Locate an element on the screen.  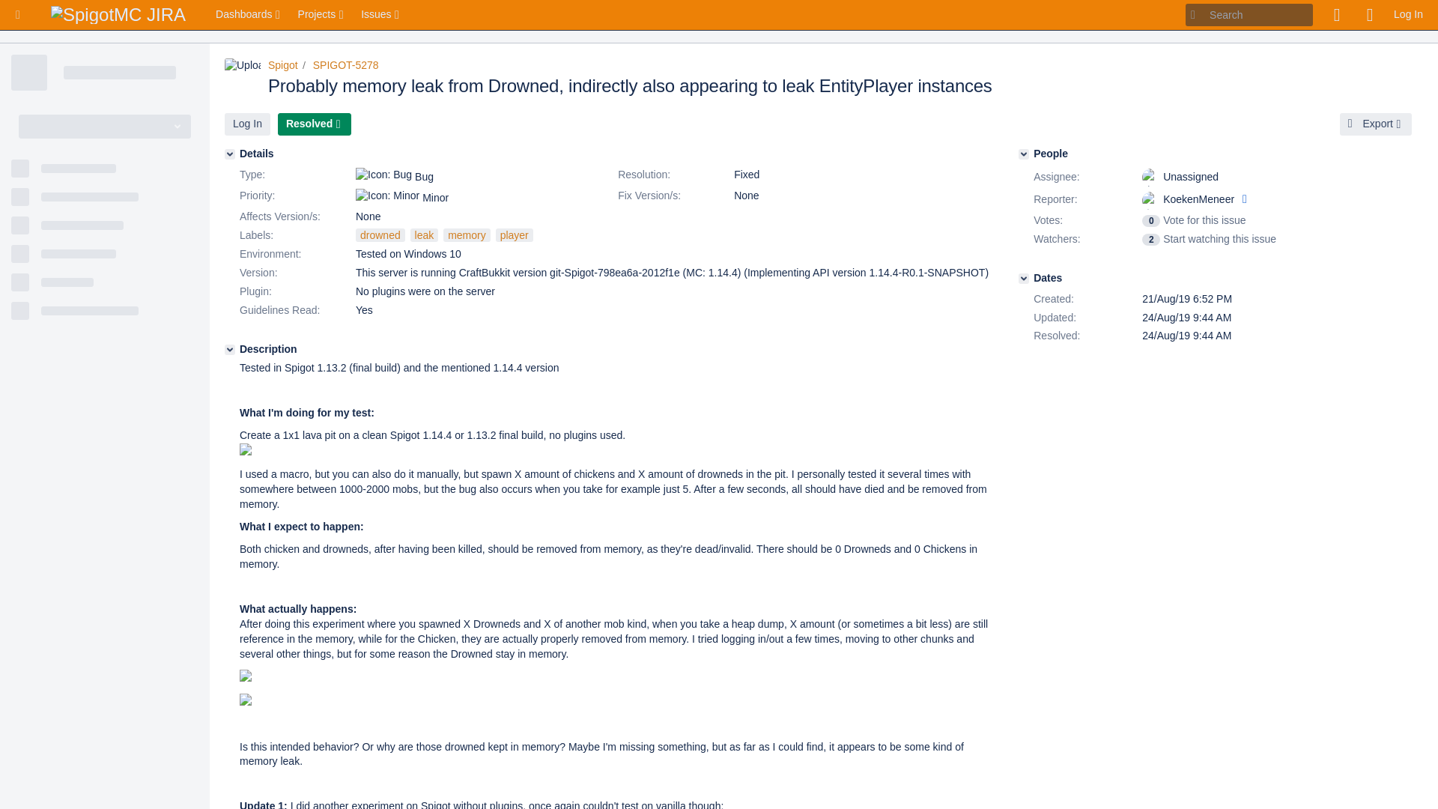
SPIGOT-5278 is located at coordinates (346, 64).